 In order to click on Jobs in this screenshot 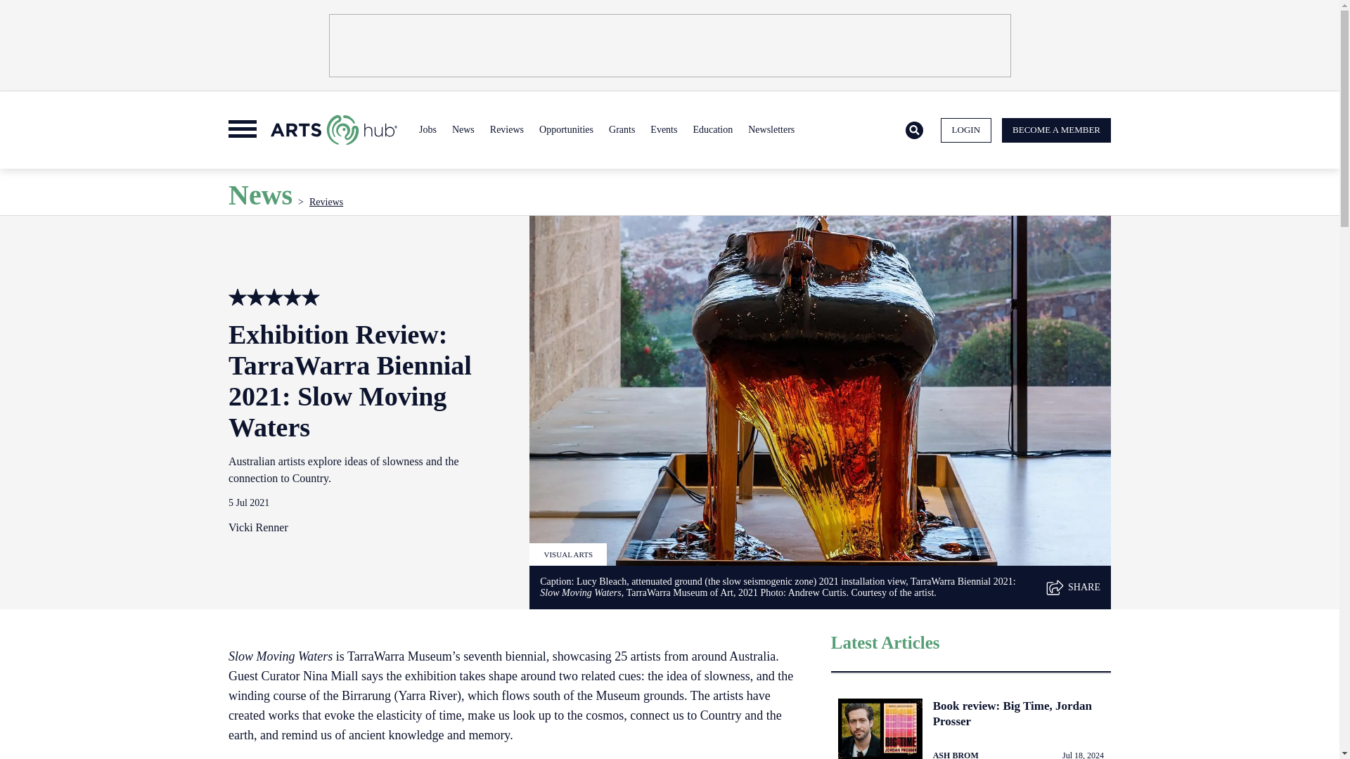, I will do `click(427, 129)`.